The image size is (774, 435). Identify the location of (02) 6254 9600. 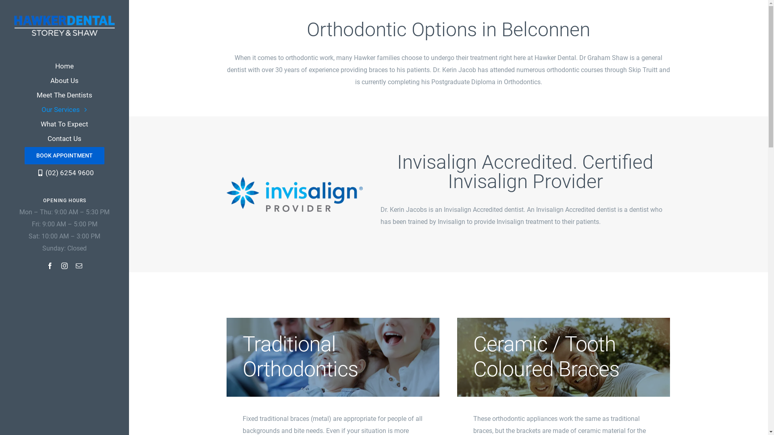
(64, 173).